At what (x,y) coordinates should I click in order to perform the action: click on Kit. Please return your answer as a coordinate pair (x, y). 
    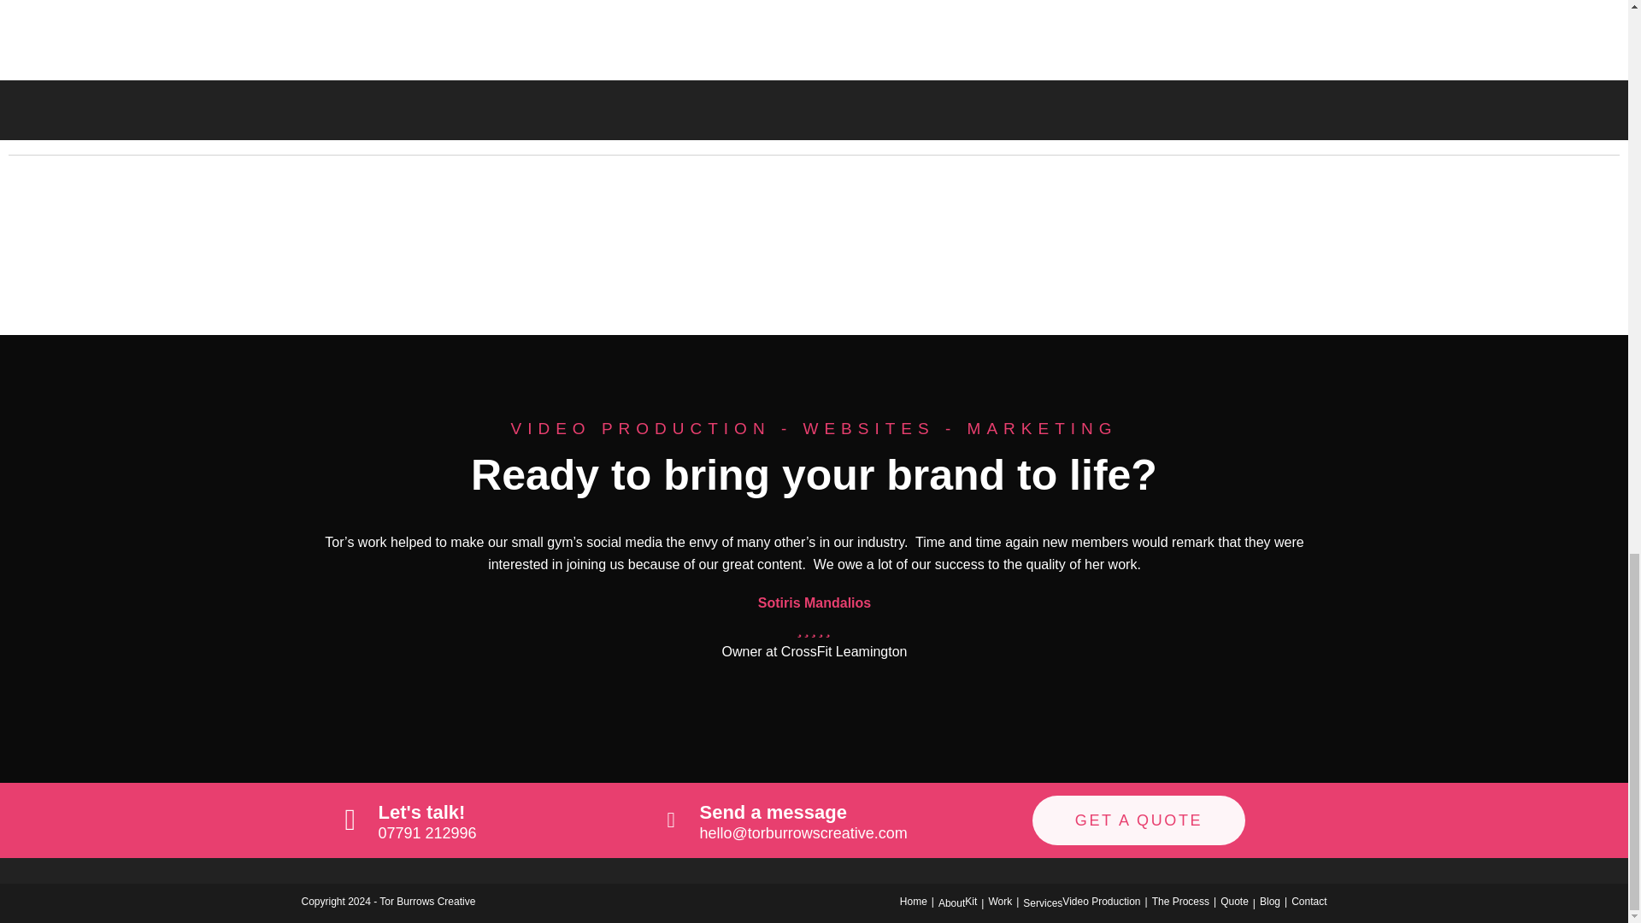
    Looking at the image, I should click on (970, 901).